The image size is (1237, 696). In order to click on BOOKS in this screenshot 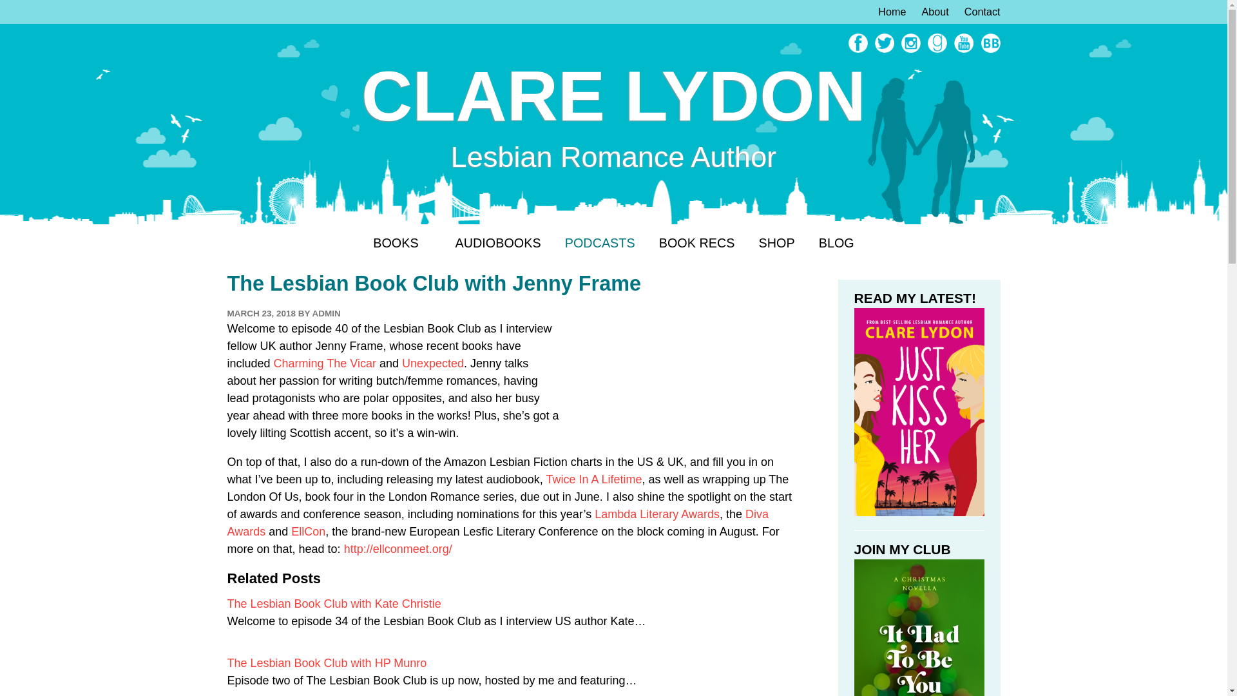, I will do `click(402, 244)`.